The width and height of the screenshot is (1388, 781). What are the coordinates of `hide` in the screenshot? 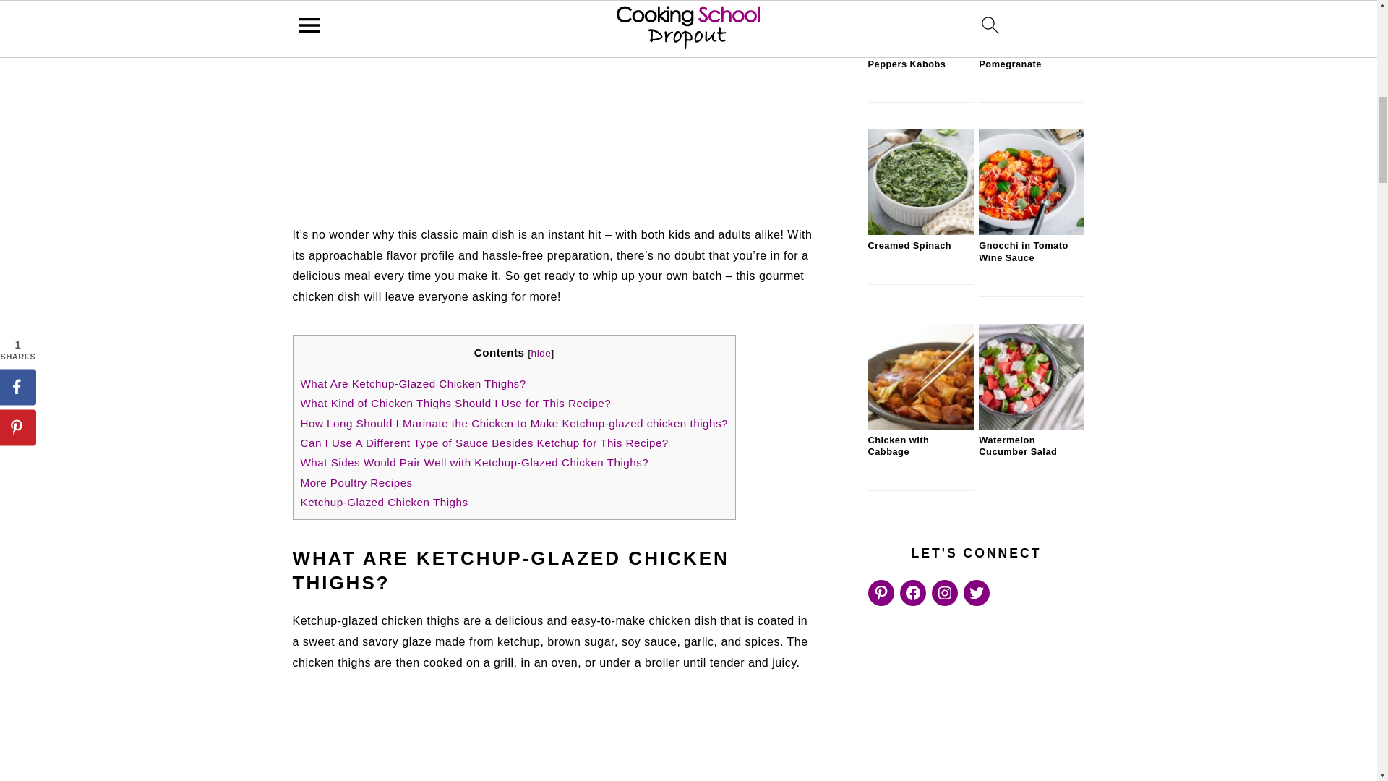 It's located at (541, 353).